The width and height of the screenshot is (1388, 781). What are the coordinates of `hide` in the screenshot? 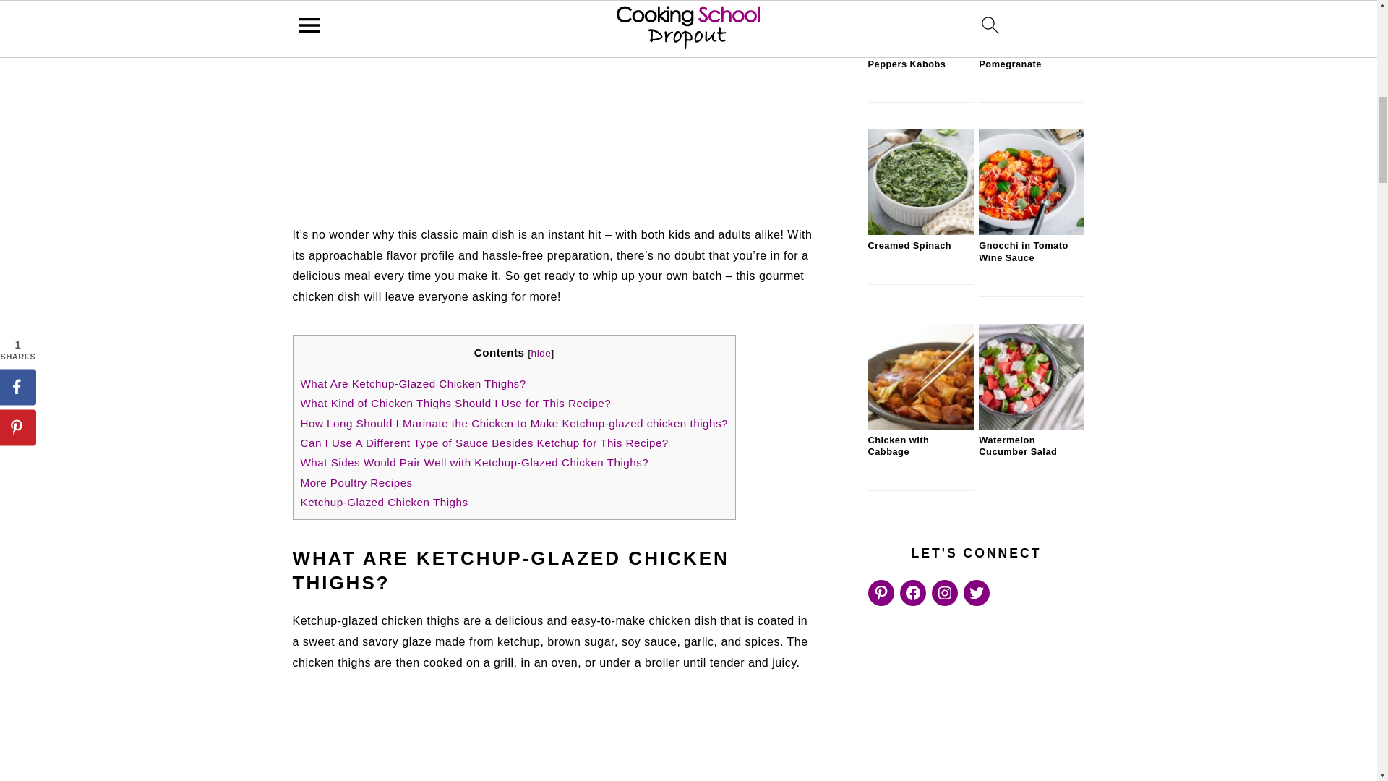 It's located at (541, 353).